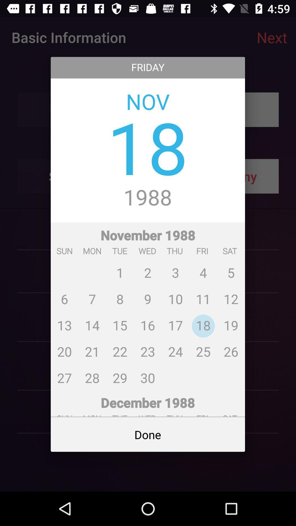 The image size is (296, 526). What do you see at coordinates (148, 198) in the screenshot?
I see `tap item below the 18 icon` at bounding box center [148, 198].